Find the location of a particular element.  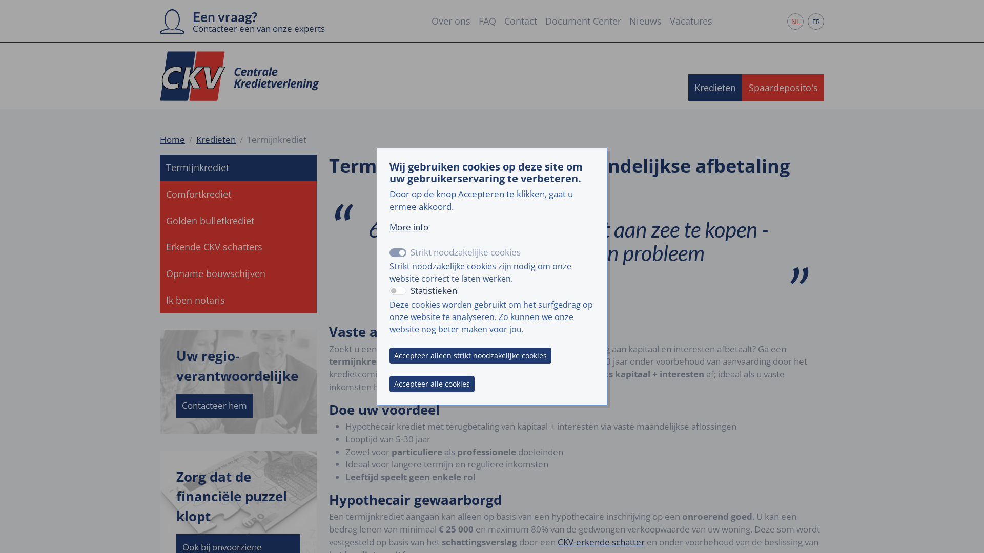

Accepteer alle cookies is located at coordinates (432, 384).